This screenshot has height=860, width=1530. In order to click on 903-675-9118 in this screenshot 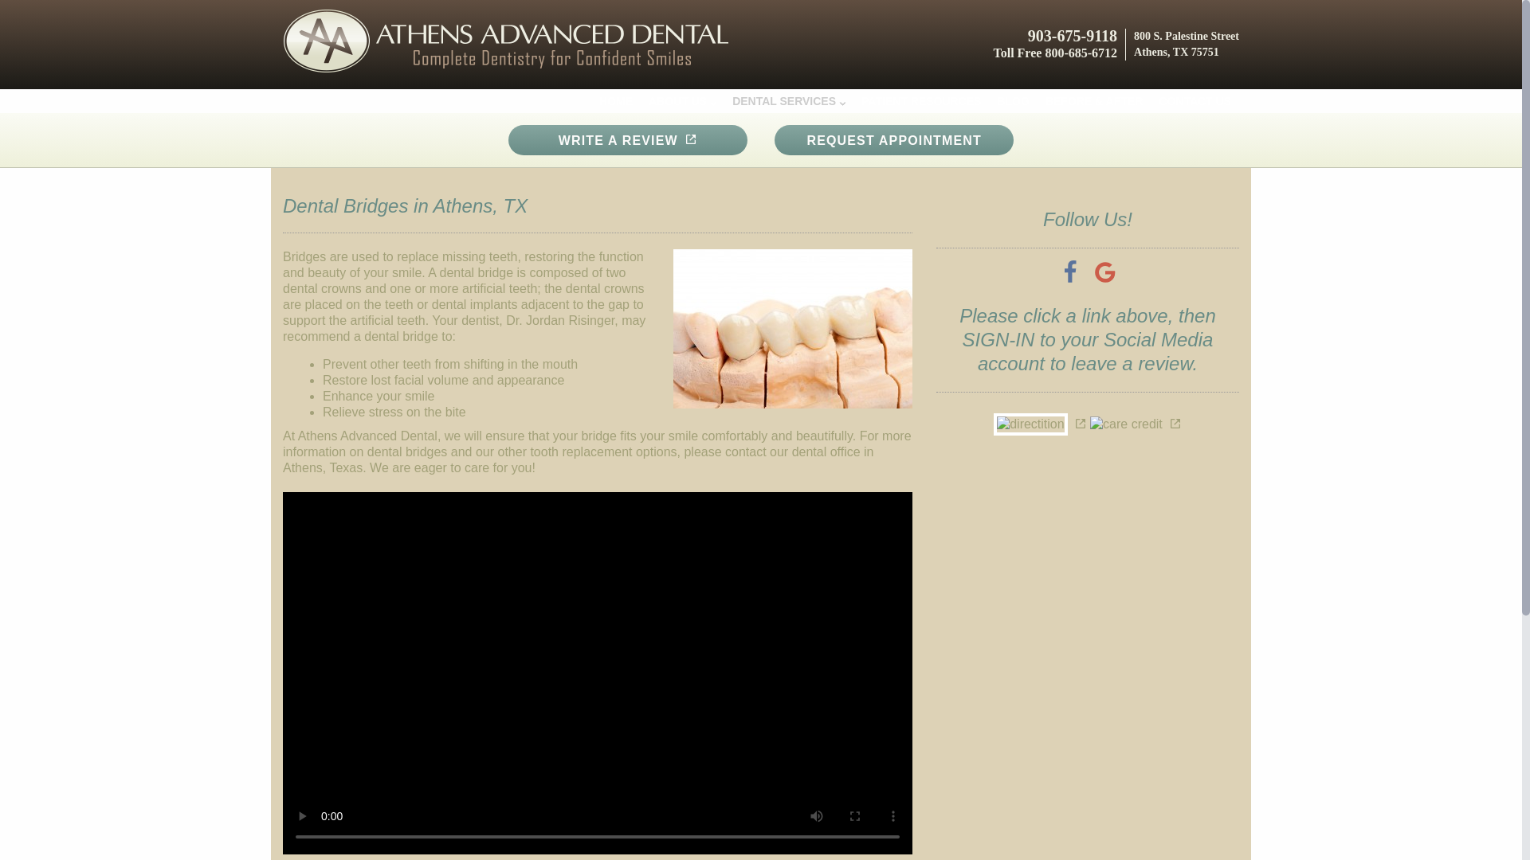, I will do `click(1090, 36)`.